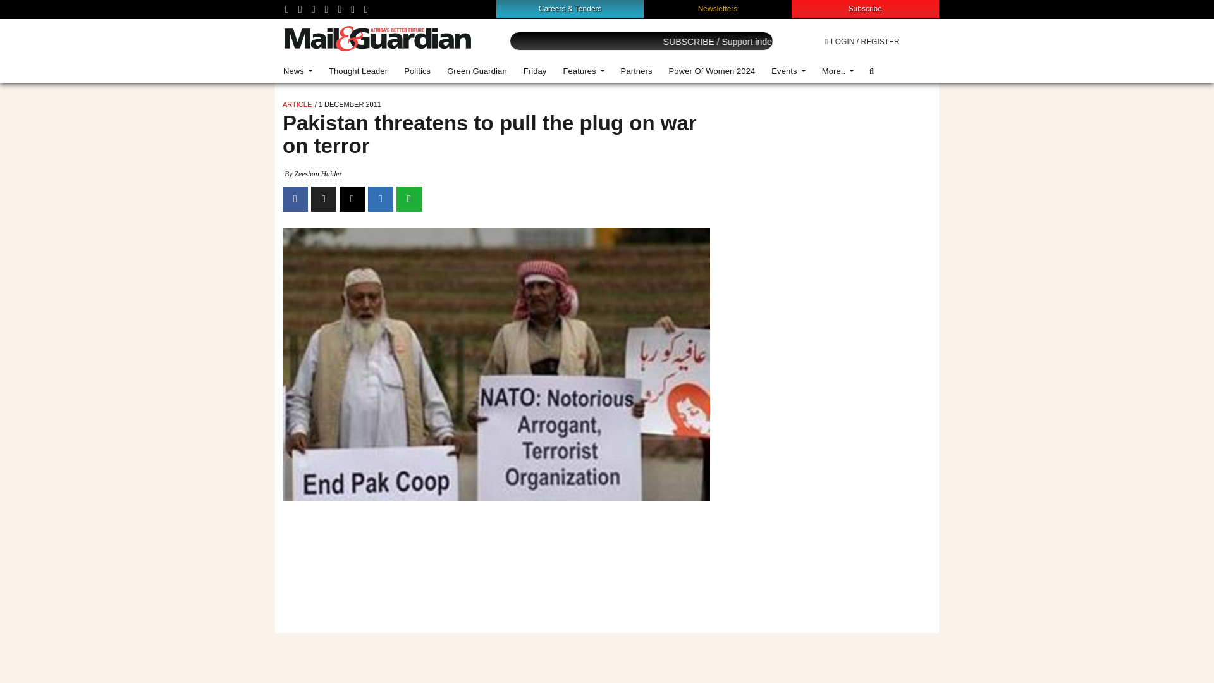 Image resolution: width=1214 pixels, height=683 pixels. I want to click on Green Guardian, so click(477, 71).